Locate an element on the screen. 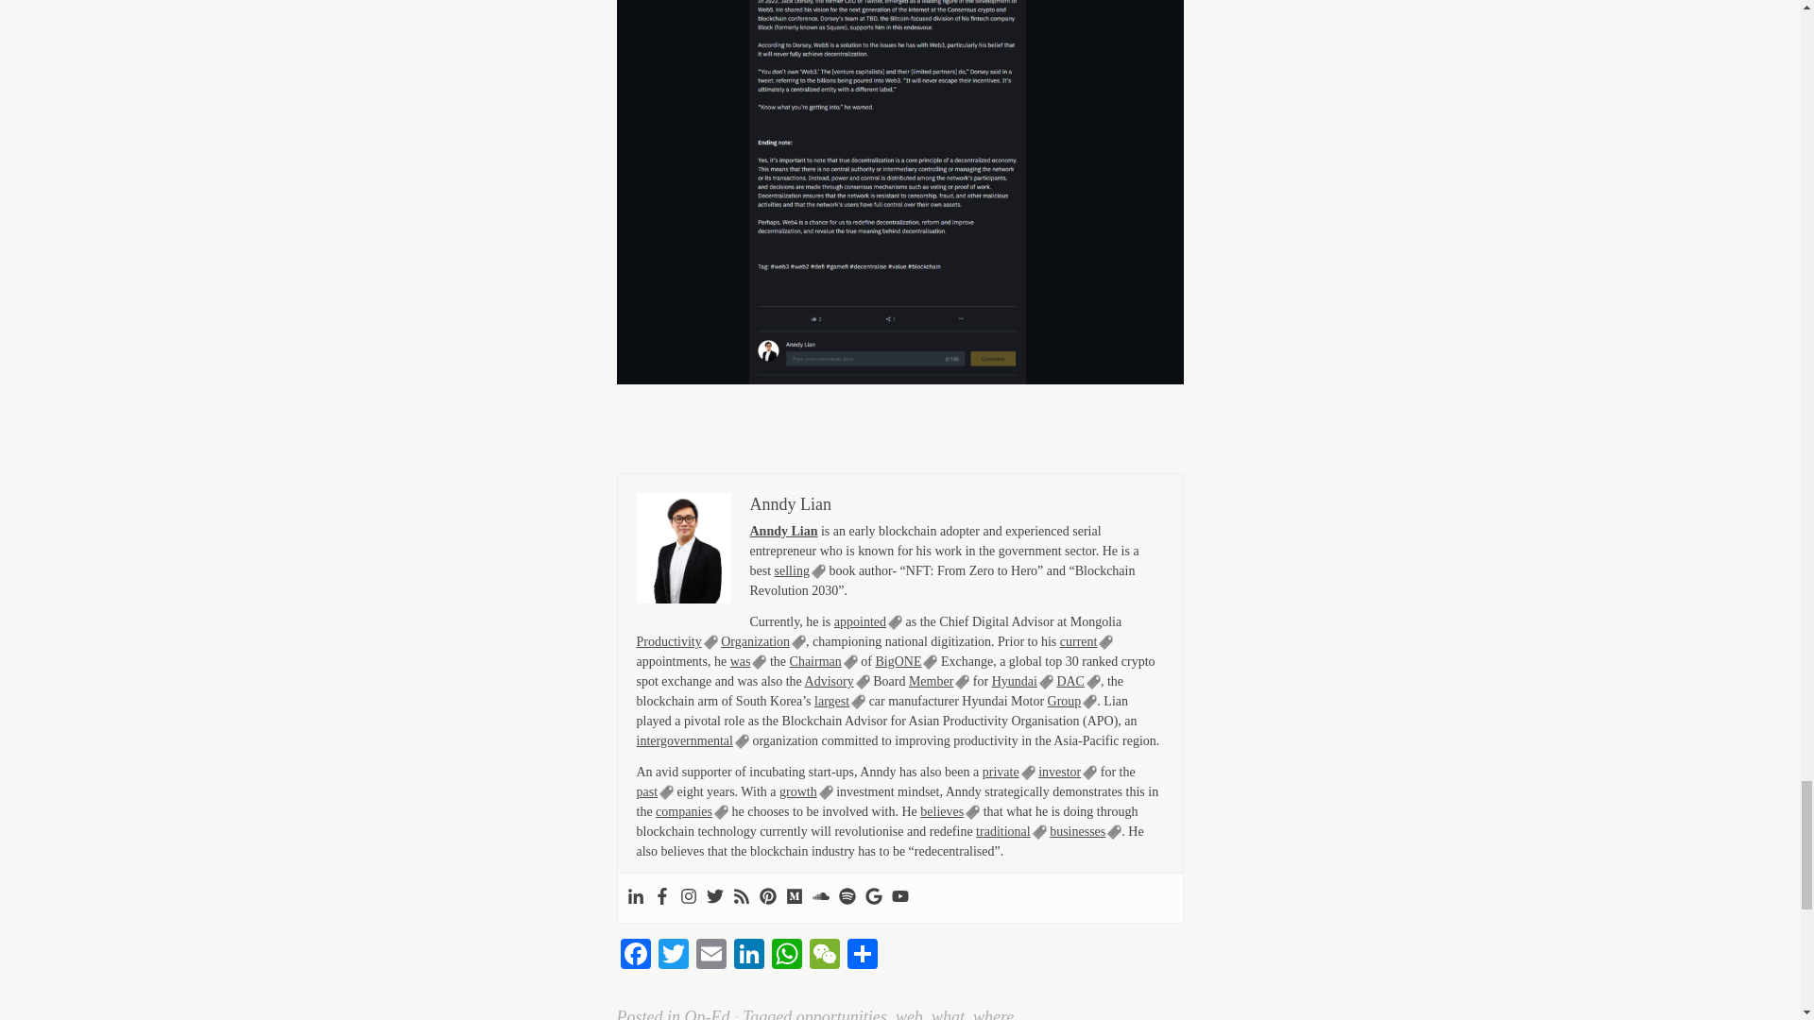  Productivity is located at coordinates (676, 641).